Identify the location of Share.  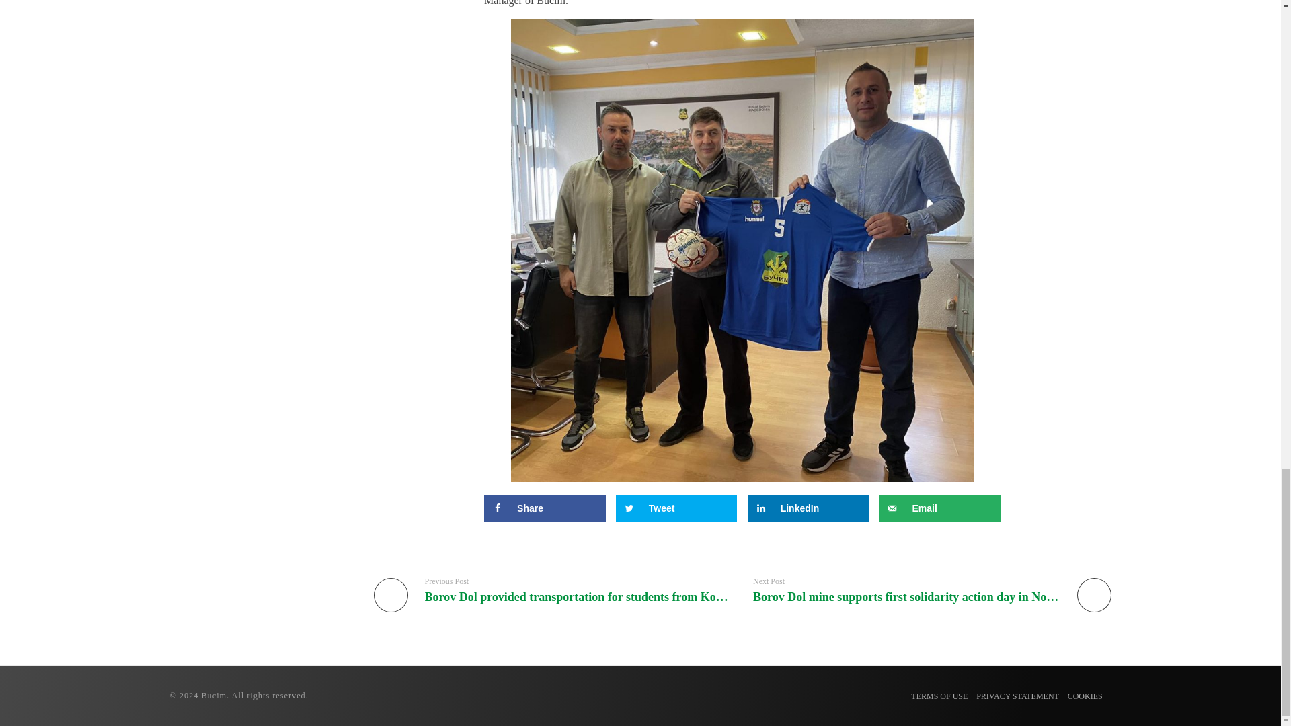
(545, 508).